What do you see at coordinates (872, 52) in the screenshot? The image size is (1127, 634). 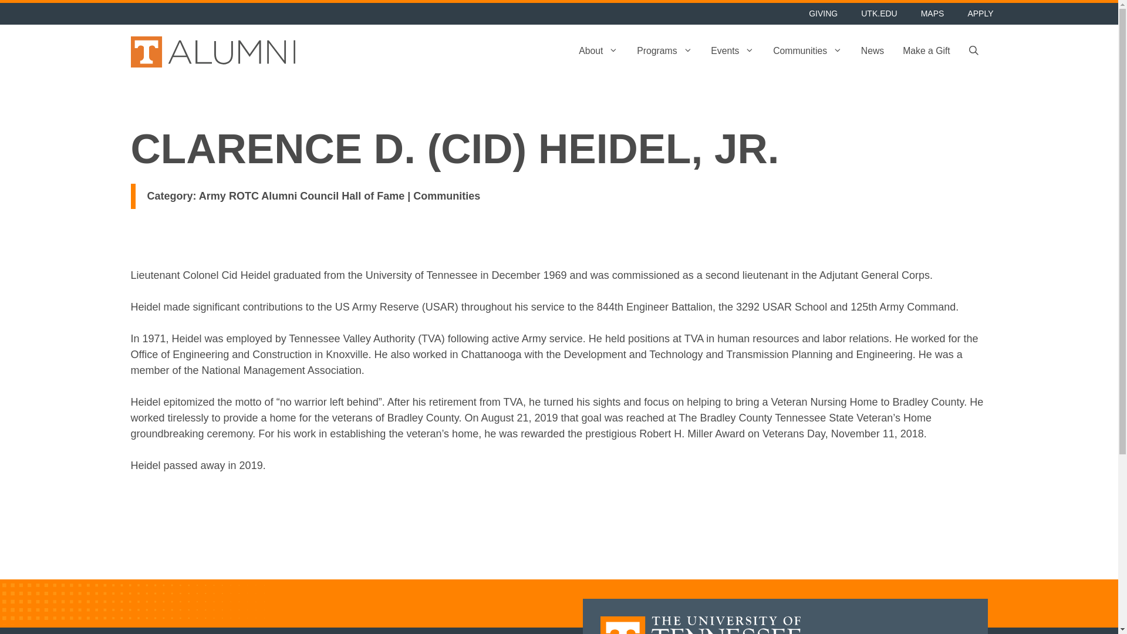 I see `News` at bounding box center [872, 52].